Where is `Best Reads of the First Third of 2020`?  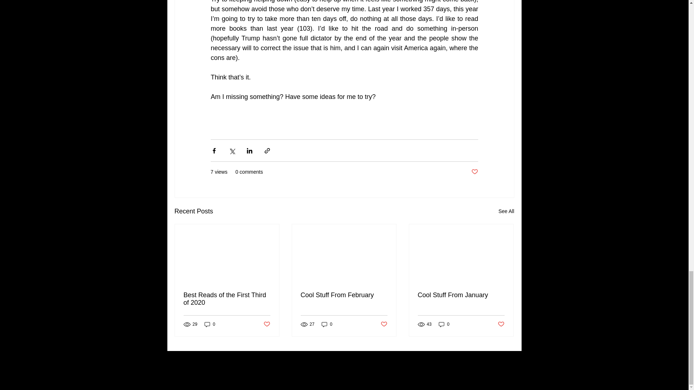 Best Reads of the First Third of 2020 is located at coordinates (227, 299).